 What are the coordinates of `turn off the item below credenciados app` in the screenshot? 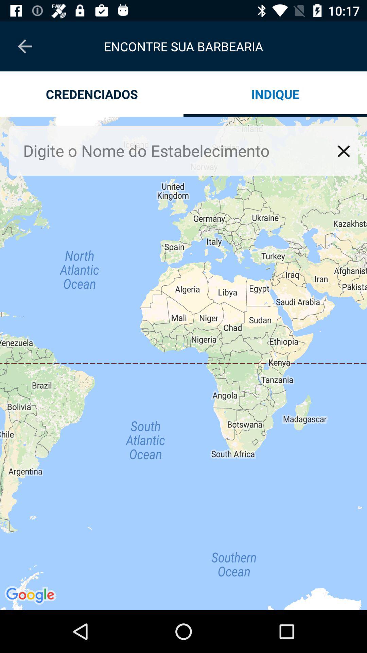 It's located at (183, 363).